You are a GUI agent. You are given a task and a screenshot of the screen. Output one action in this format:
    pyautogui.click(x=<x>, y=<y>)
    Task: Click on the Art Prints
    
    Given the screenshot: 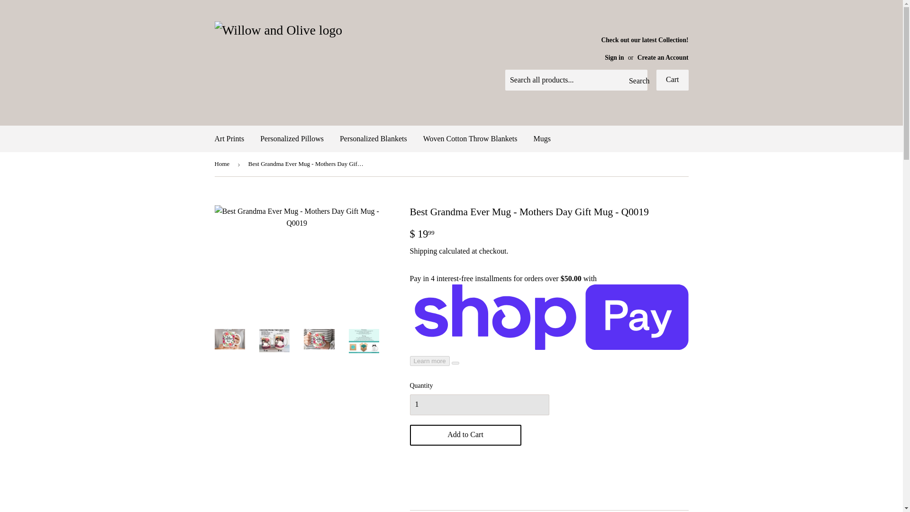 What is the action you would take?
    pyautogui.click(x=229, y=138)
    